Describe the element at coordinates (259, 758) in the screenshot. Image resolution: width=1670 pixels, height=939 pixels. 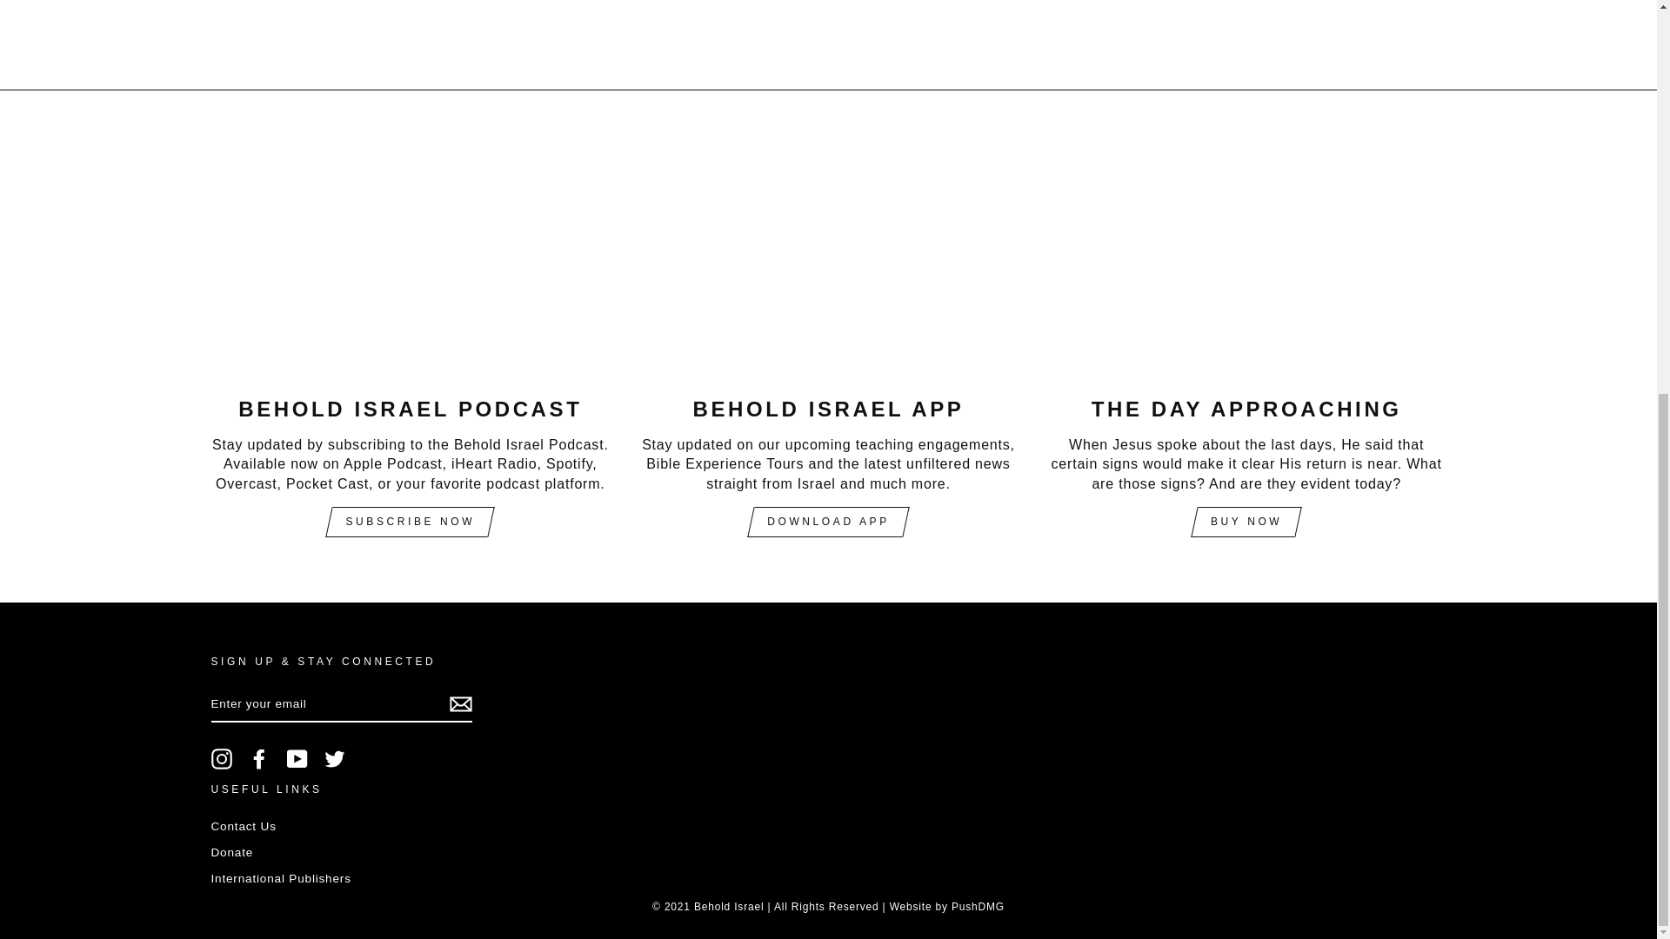
I see `Behold Israel  on Facebook` at that location.